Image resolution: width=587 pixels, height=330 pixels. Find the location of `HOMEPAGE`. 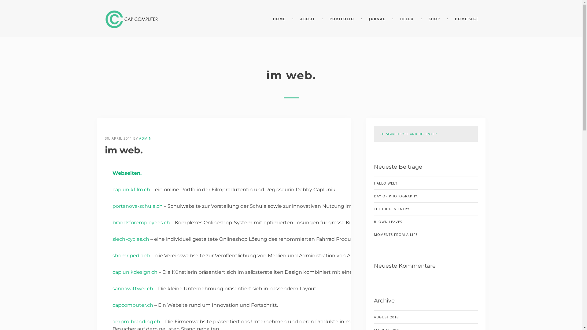

HOMEPAGE is located at coordinates (467, 19).